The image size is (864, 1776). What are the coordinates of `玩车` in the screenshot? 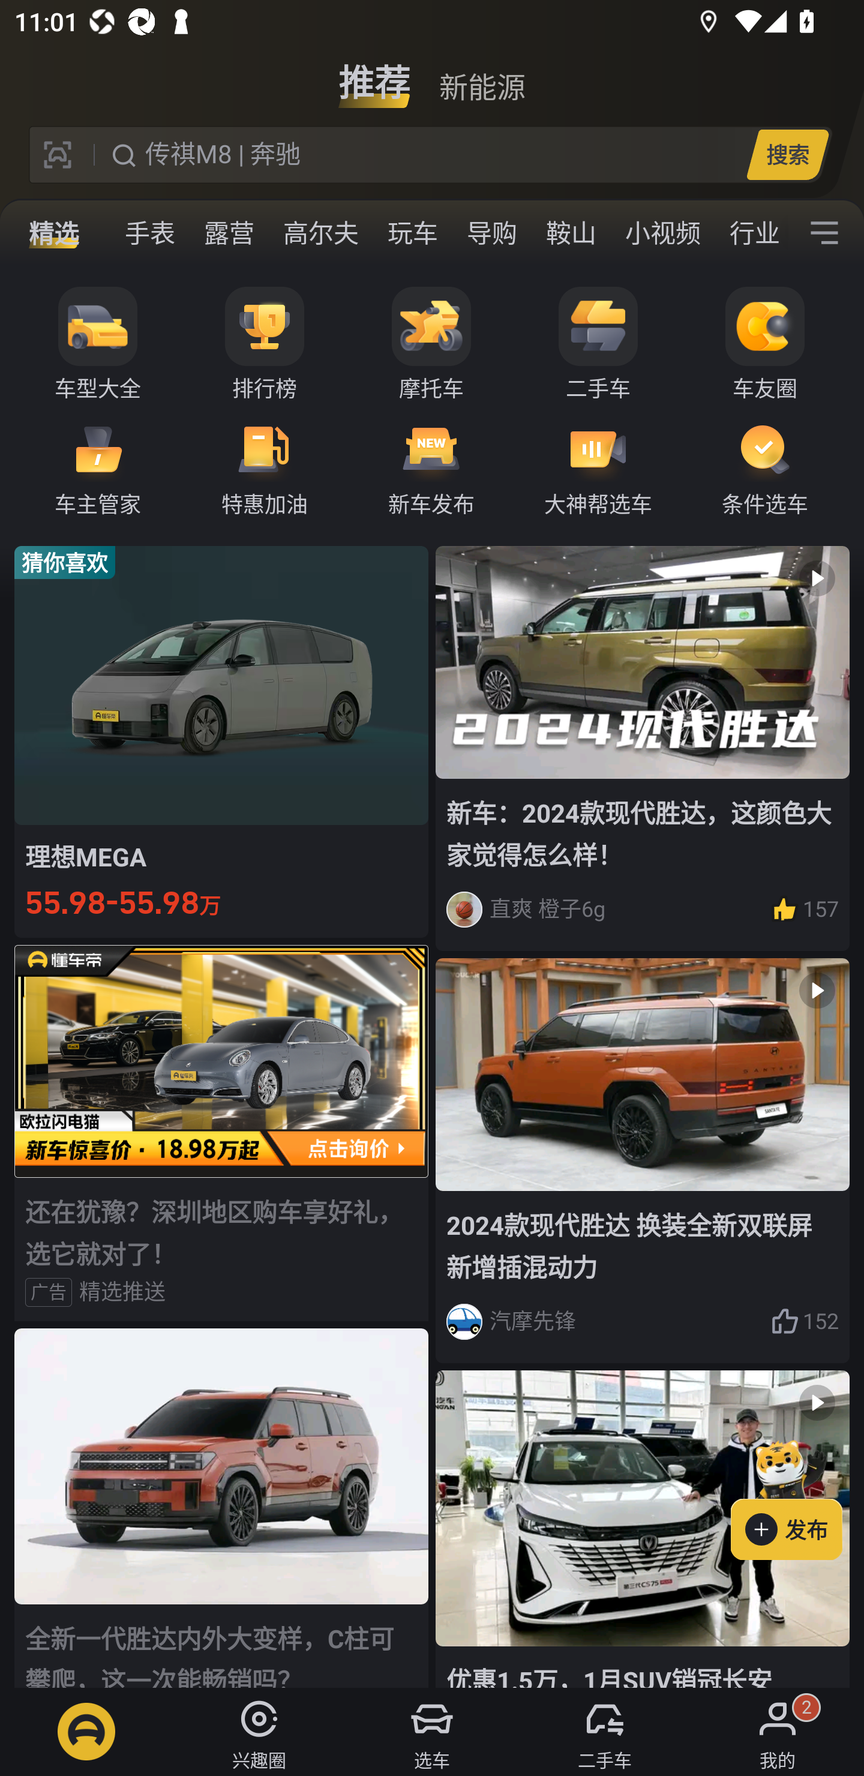 It's located at (413, 233).